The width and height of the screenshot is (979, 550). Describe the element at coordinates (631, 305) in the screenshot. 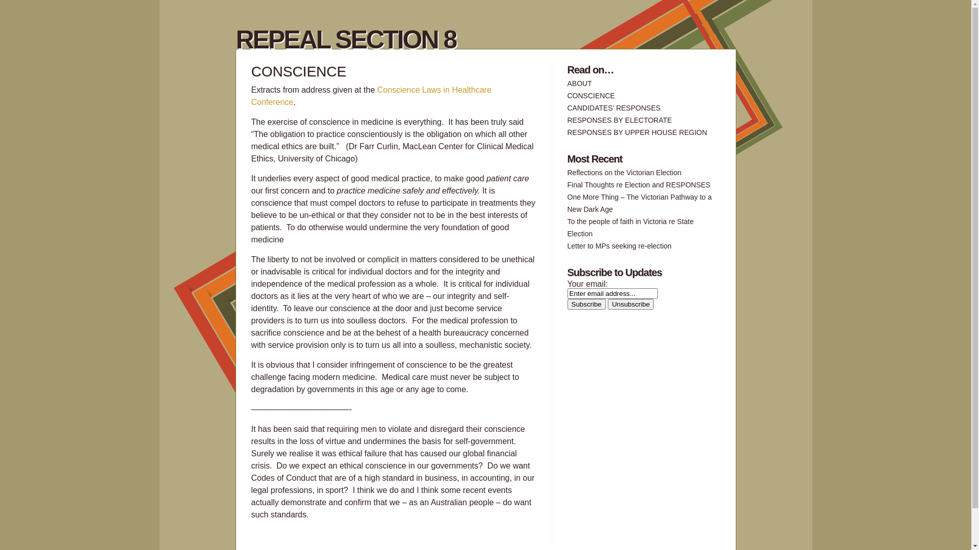

I see `Unsubscribe` at that location.